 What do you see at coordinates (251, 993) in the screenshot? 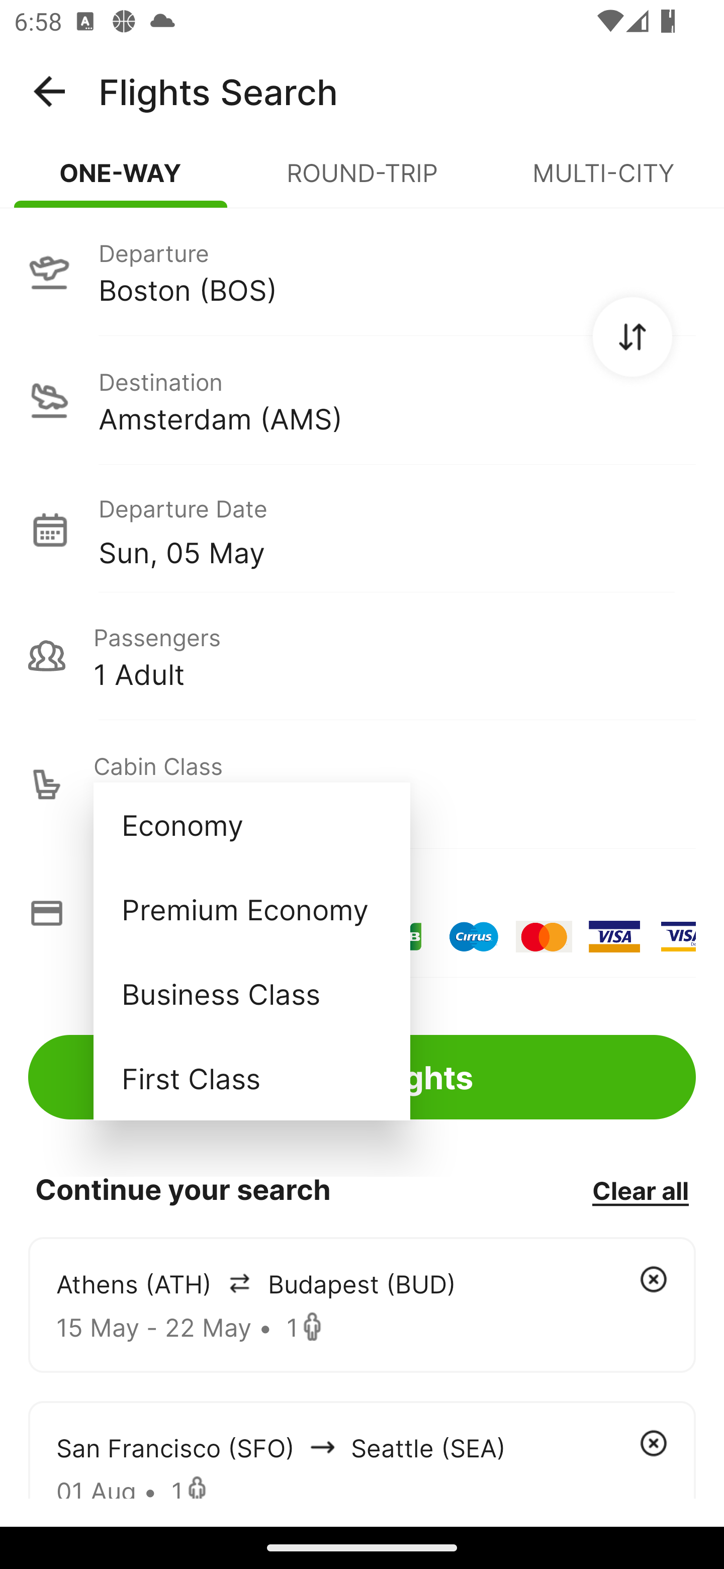
I see `Business Class` at bounding box center [251, 993].